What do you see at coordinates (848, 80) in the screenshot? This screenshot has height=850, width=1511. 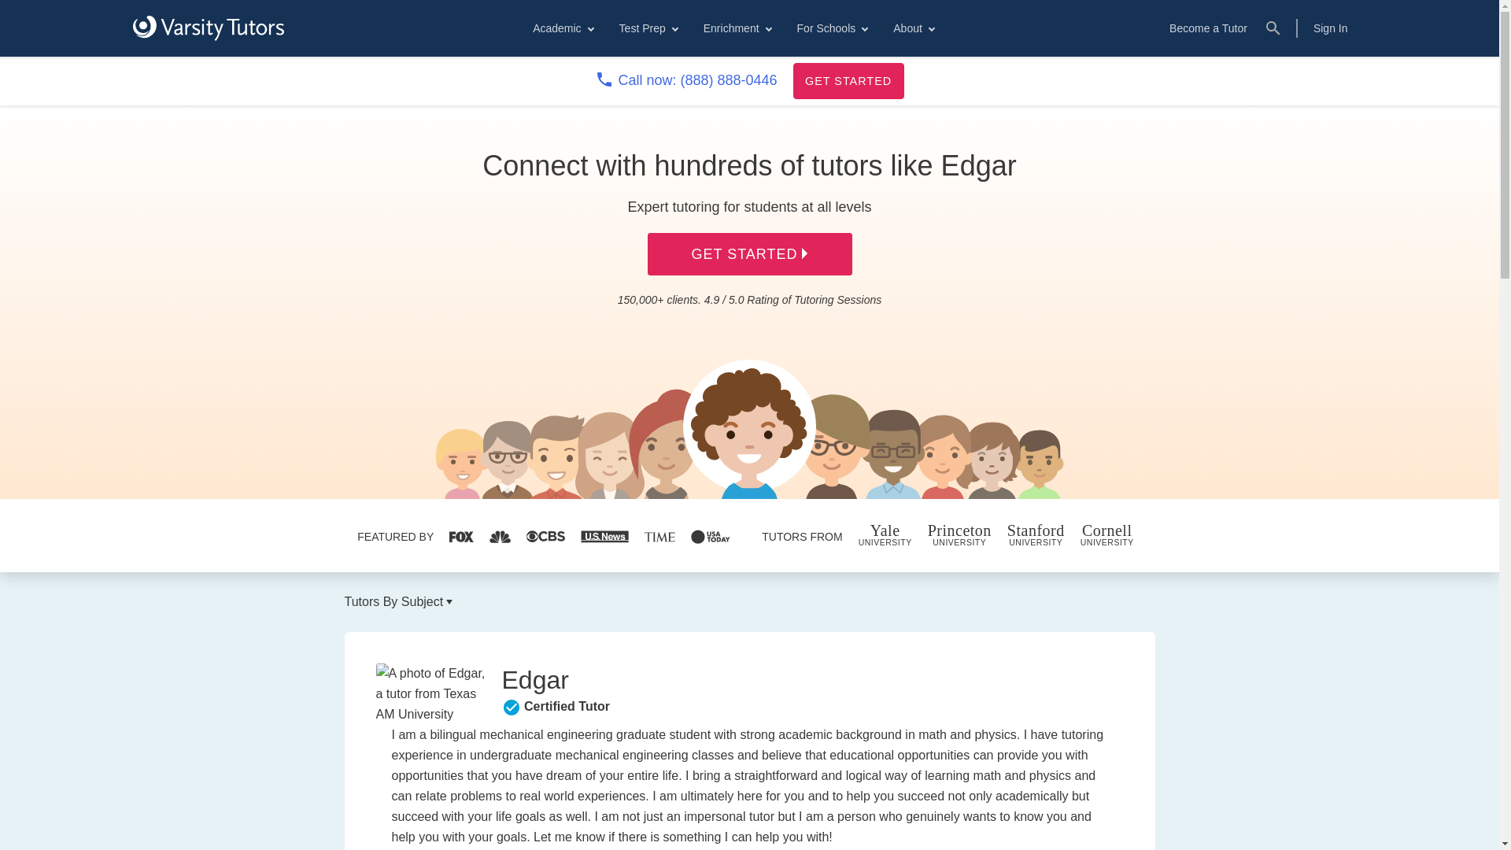 I see `GET STARTED` at bounding box center [848, 80].